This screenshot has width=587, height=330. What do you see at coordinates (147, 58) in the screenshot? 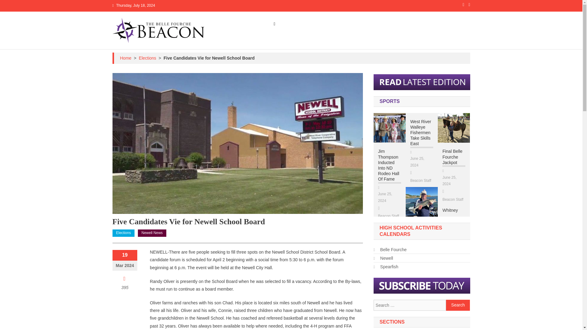
I see `Elections` at bounding box center [147, 58].